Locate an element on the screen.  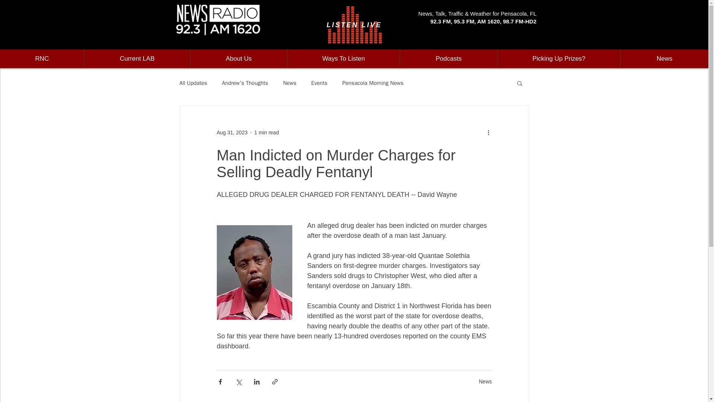
LISTEN LIVE is located at coordinates (354, 25).